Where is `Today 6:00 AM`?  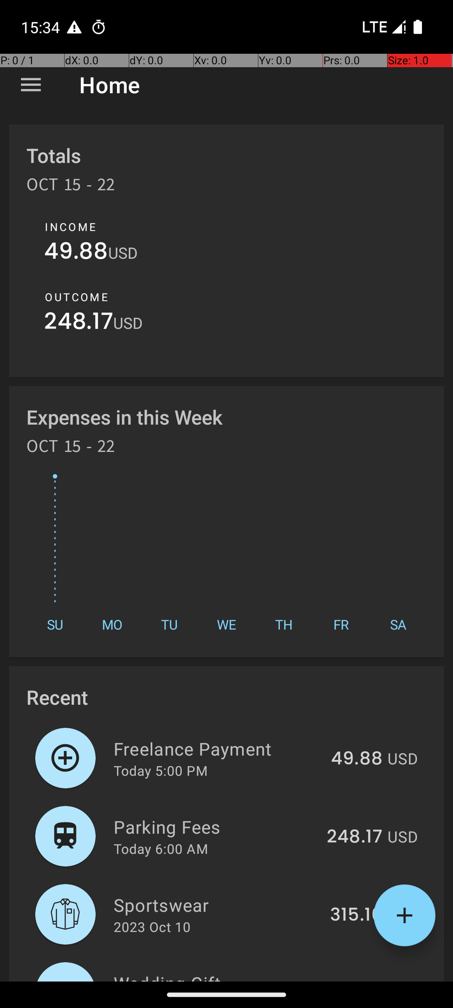 Today 6:00 AM is located at coordinates (161, 848).